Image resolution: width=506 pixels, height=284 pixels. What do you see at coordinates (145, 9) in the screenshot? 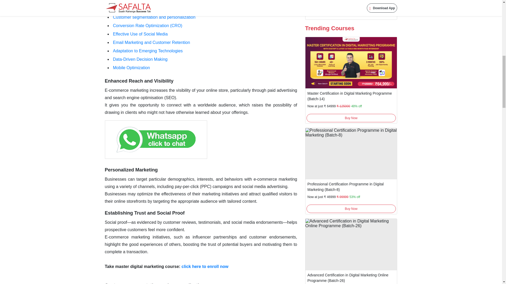
I see `Establishing Trust and Social Proof` at bounding box center [145, 9].